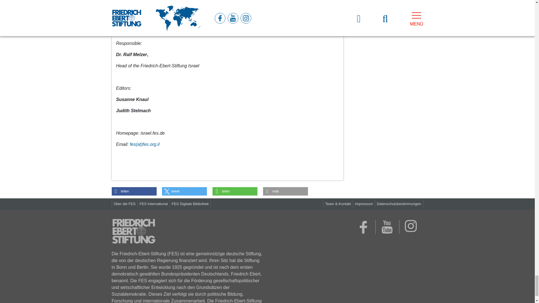 This screenshot has width=539, height=303. Describe the element at coordinates (285, 191) in the screenshot. I see `Per E-Mail versenden` at that location.